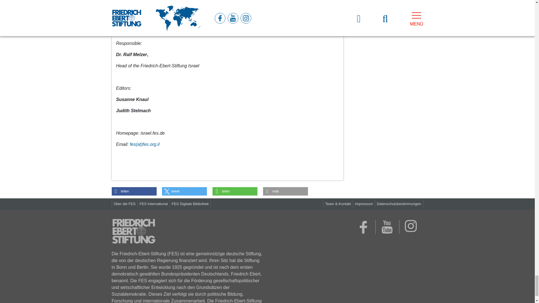 This screenshot has width=539, height=303. Describe the element at coordinates (285, 191) in the screenshot. I see `Per E-Mail versenden` at that location.